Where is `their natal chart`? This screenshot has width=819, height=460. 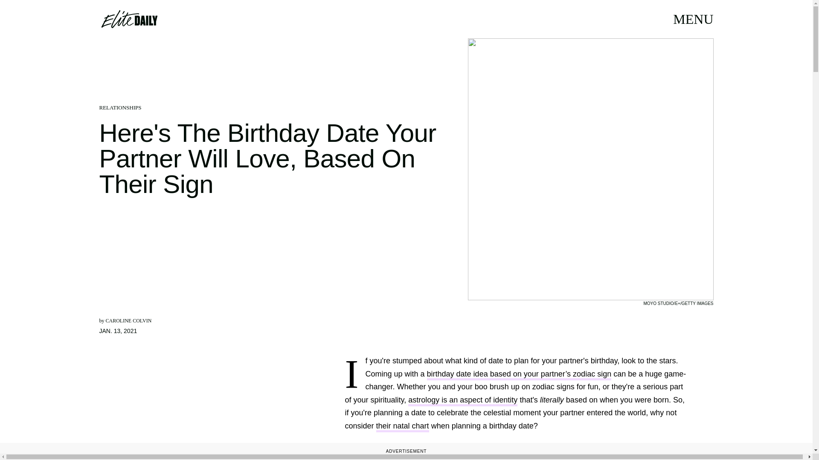 their natal chart is located at coordinates (403, 427).